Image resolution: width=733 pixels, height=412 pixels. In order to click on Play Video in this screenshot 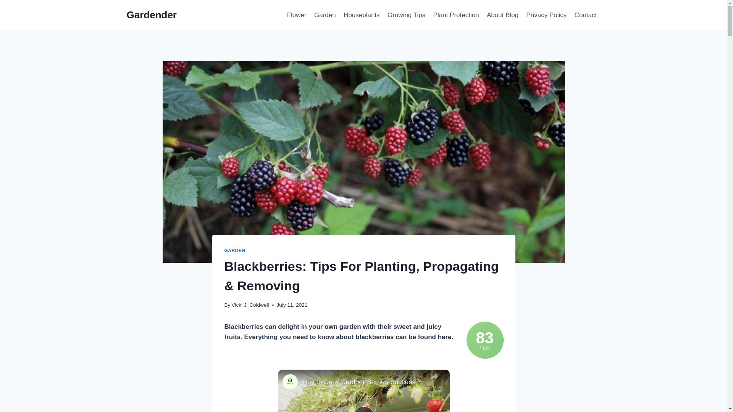, I will do `click(363, 409)`.